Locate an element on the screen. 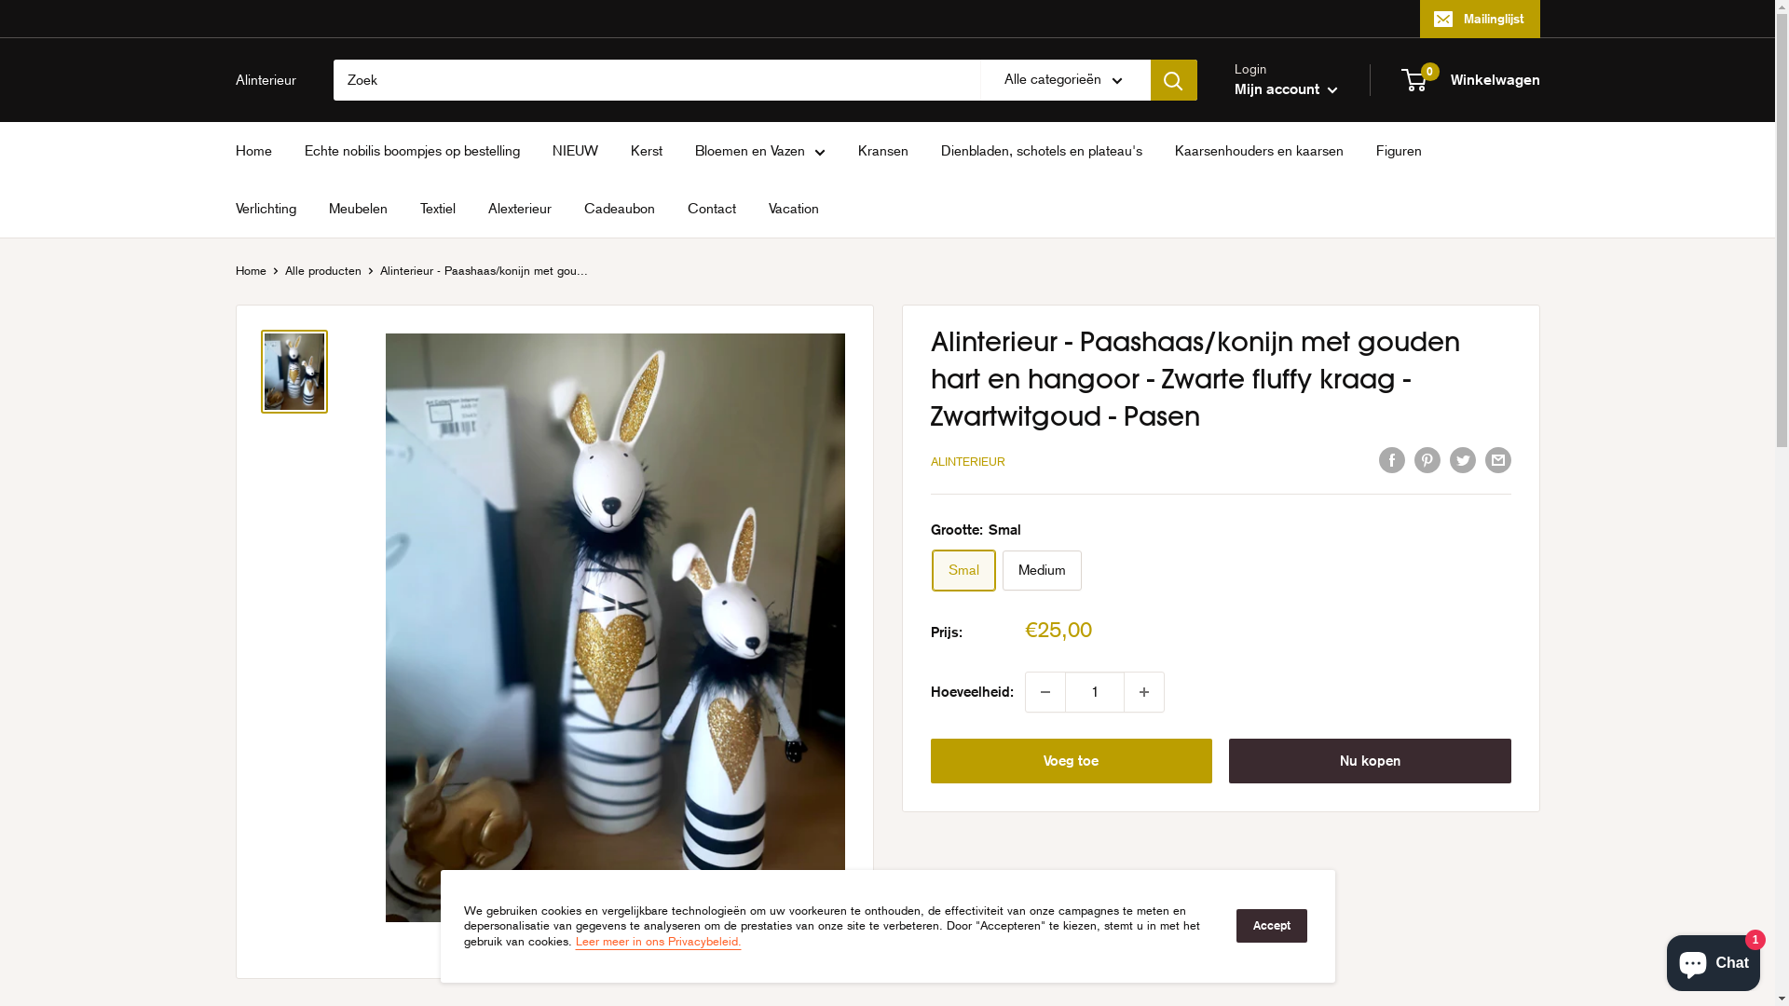 The height and width of the screenshot is (1006, 1789). Vacation is located at coordinates (793, 209).